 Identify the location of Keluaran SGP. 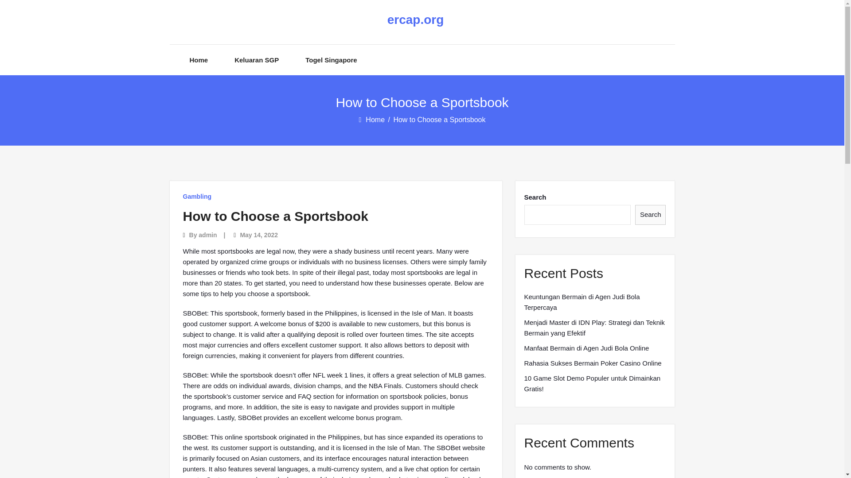
(257, 60).